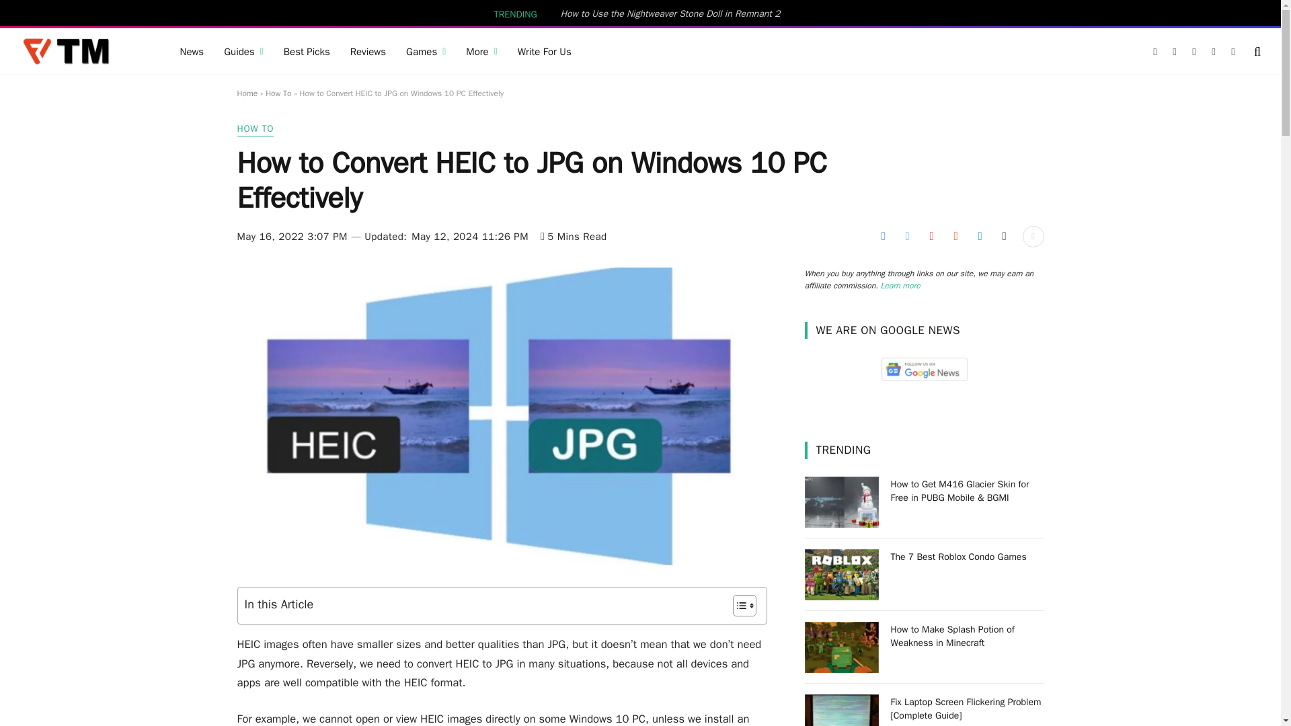 Image resolution: width=1291 pixels, height=726 pixels. I want to click on Share on Telegram, so click(979, 237).